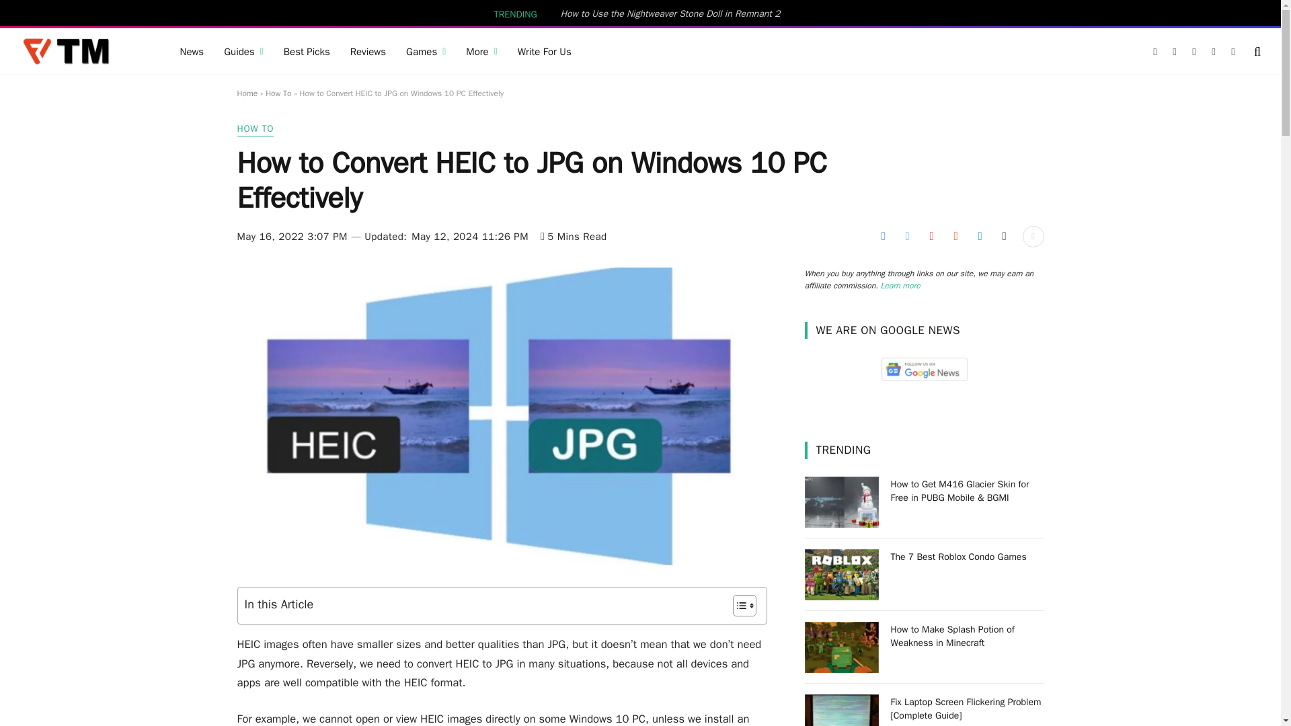 Image resolution: width=1291 pixels, height=726 pixels. I want to click on Share on Telegram, so click(979, 237).